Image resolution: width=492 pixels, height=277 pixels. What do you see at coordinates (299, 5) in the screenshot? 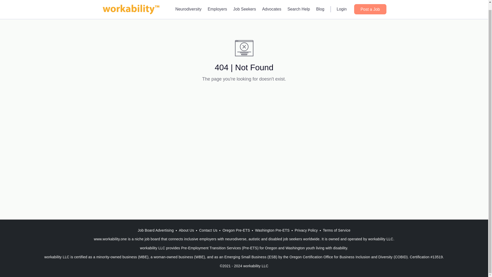
I see `Search Help` at bounding box center [299, 5].